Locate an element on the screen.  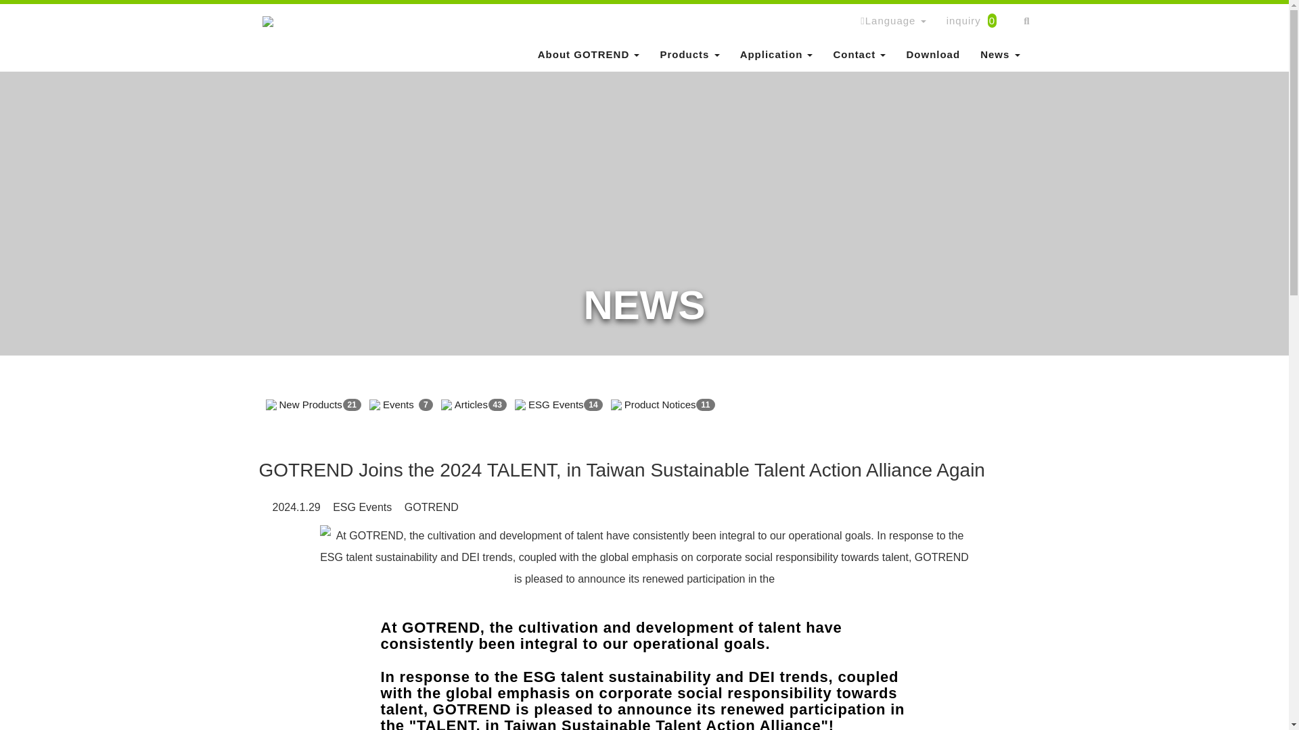
Articles  is located at coordinates (471, 405).